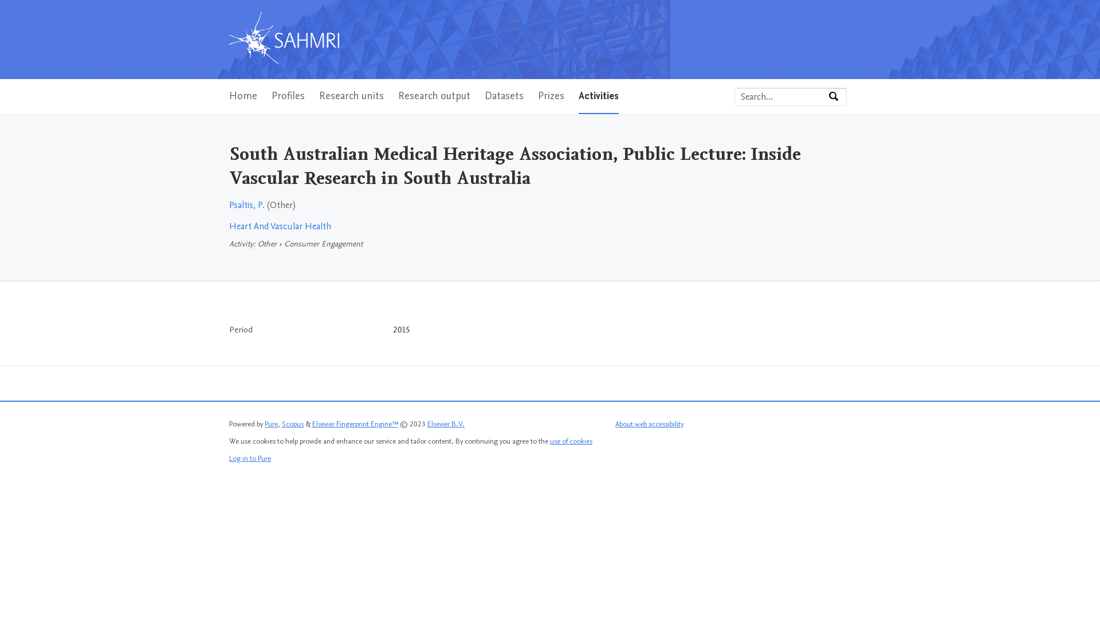 This screenshot has height=619, width=1100. What do you see at coordinates (288, 96) in the screenshot?
I see `Profiles` at bounding box center [288, 96].